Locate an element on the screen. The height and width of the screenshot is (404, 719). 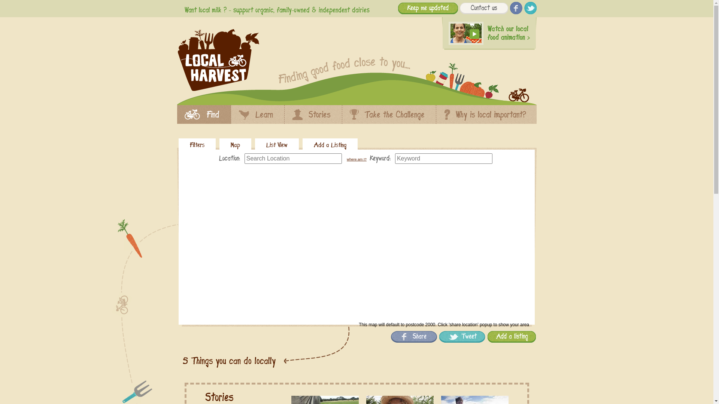
Add a listing is located at coordinates (512, 337).